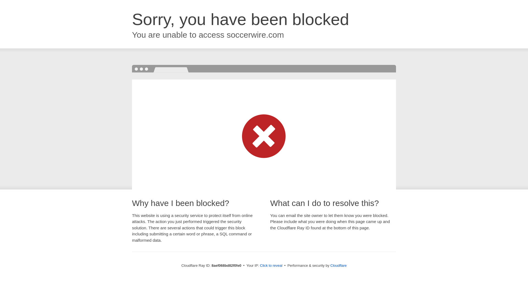 The image size is (528, 297). What do you see at coordinates (338, 265) in the screenshot?
I see `Cloudflare` at bounding box center [338, 265].